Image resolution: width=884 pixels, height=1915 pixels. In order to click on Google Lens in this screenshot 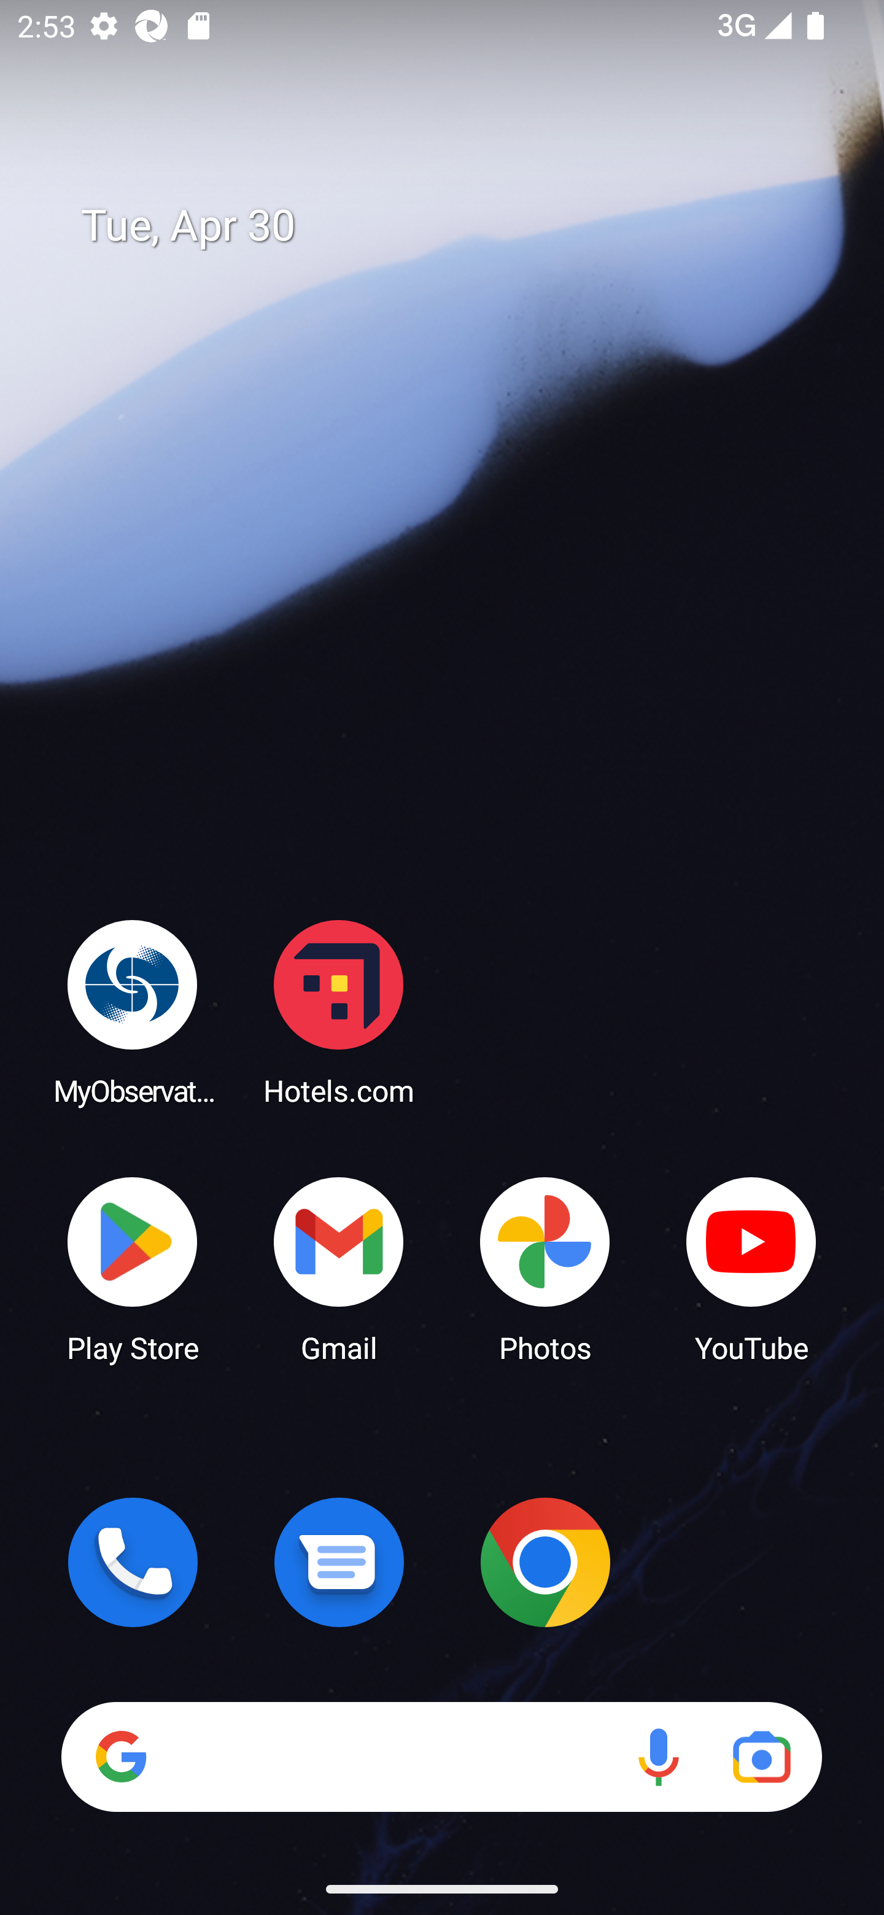, I will do `click(761, 1757)`.